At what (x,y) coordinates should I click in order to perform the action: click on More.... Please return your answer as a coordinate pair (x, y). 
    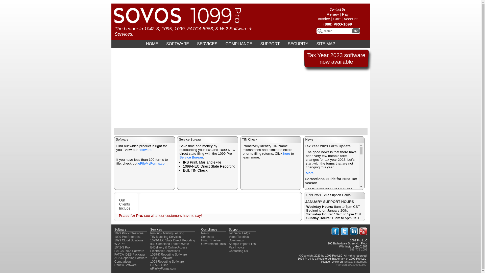
    Looking at the image, I should click on (311, 247).